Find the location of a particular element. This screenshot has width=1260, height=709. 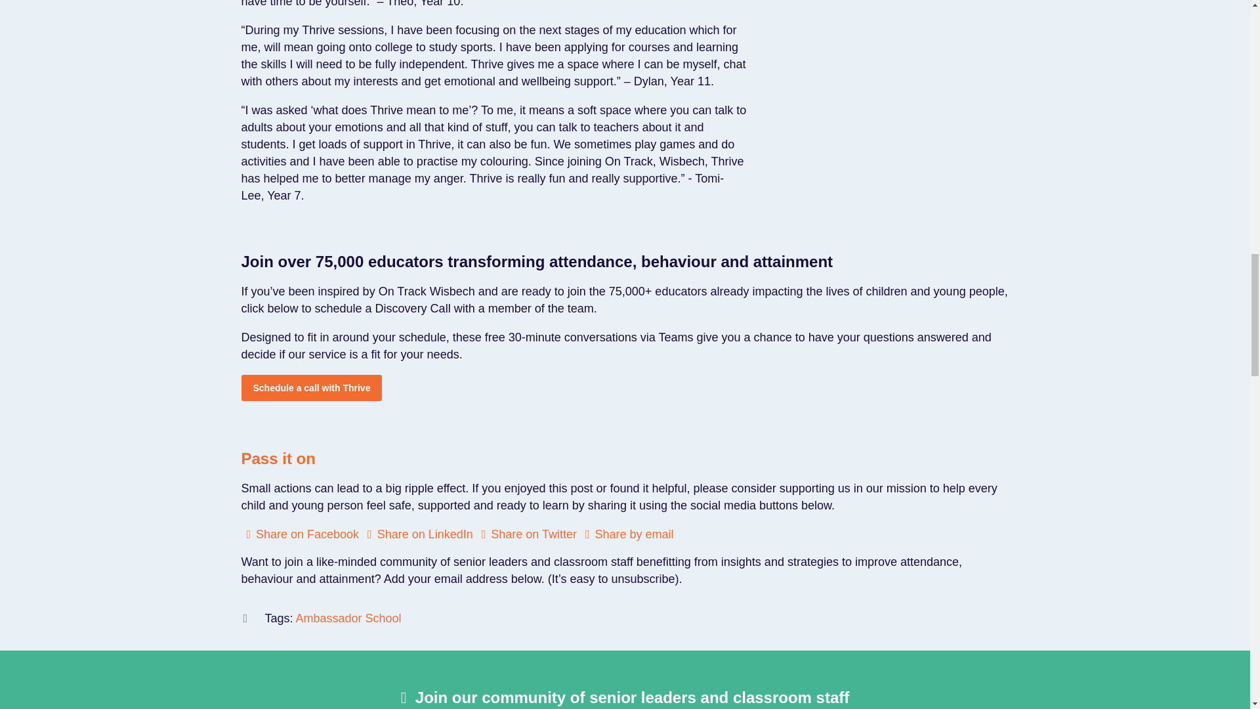

Share on Twitter is located at coordinates (526, 534).